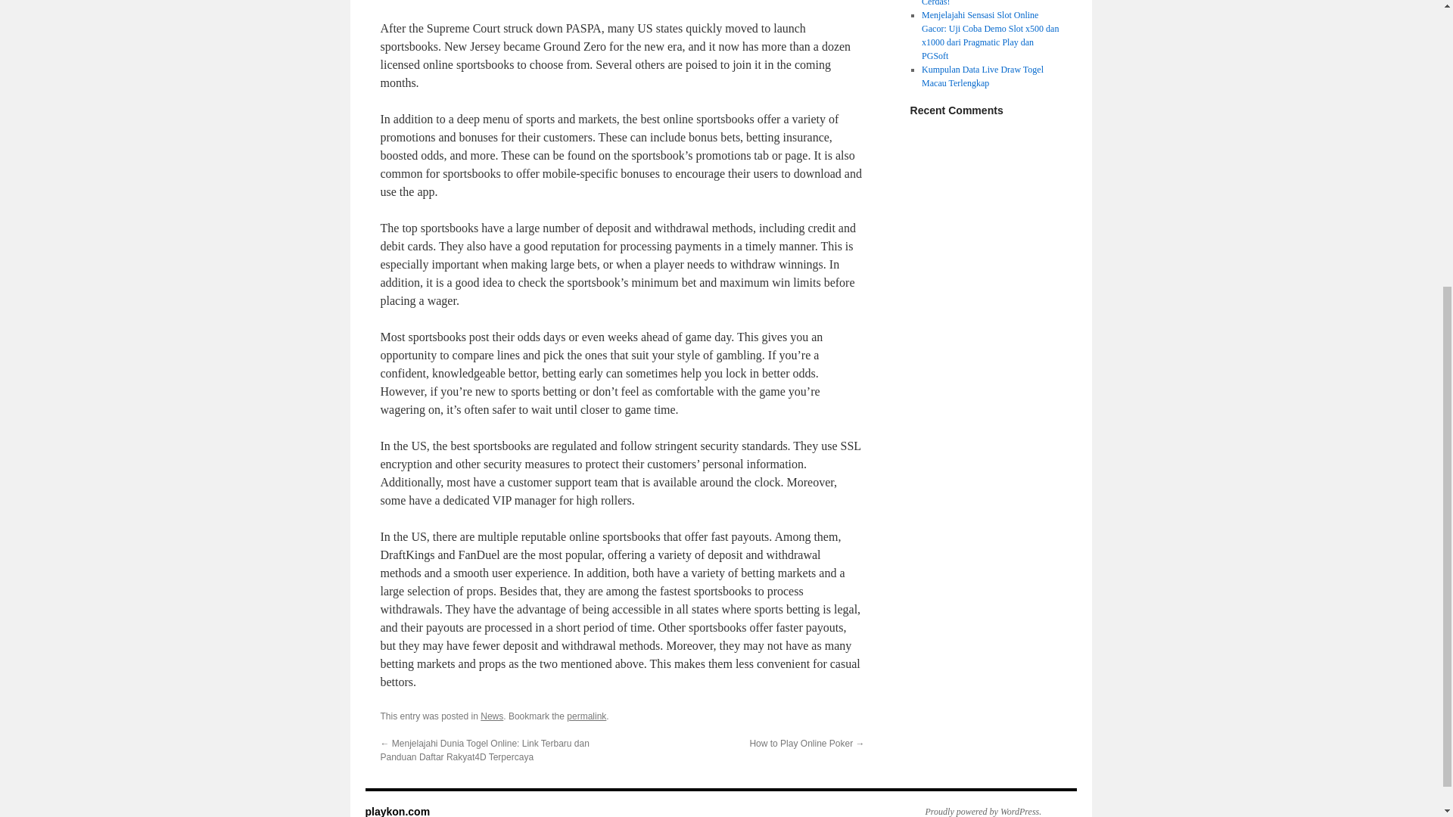 The height and width of the screenshot is (817, 1453). I want to click on permalink, so click(586, 716).